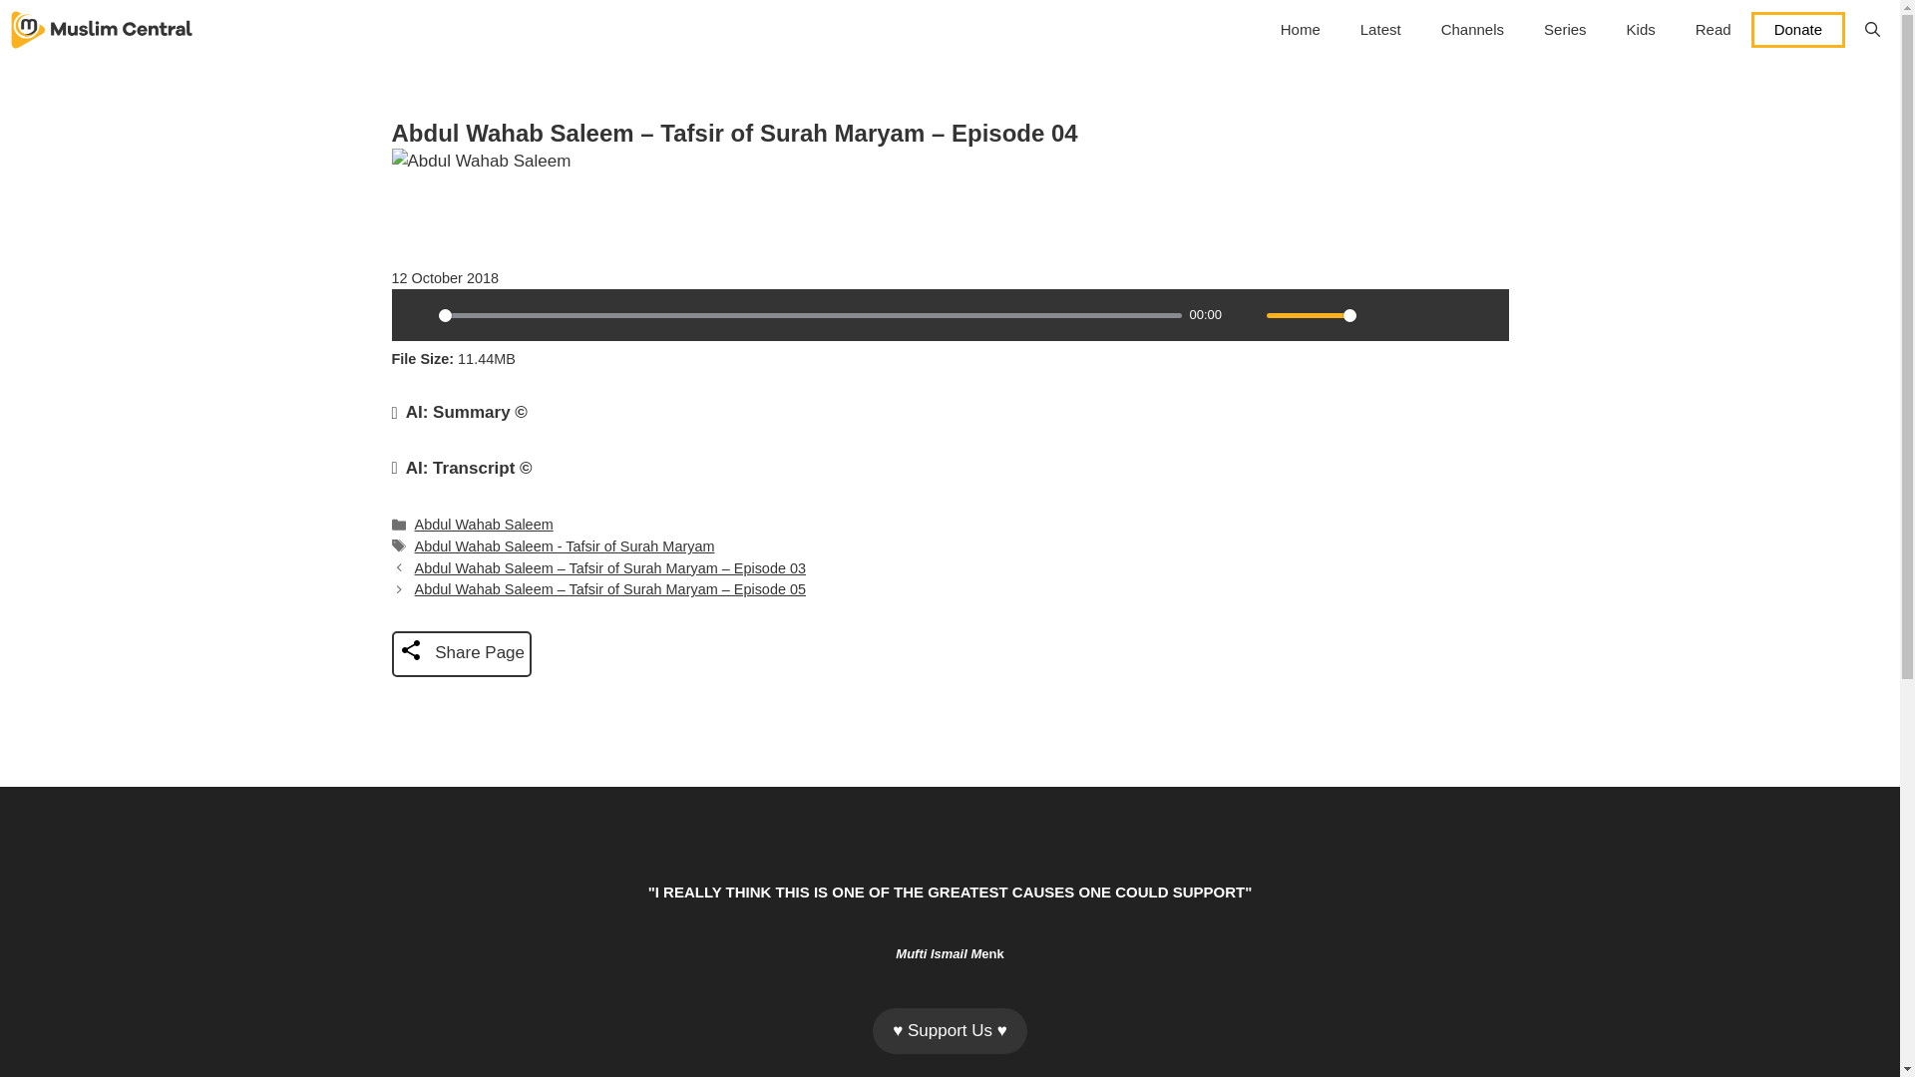 The width and height of the screenshot is (1915, 1077). I want to click on Abdul Wahab Saleem, so click(484, 525).